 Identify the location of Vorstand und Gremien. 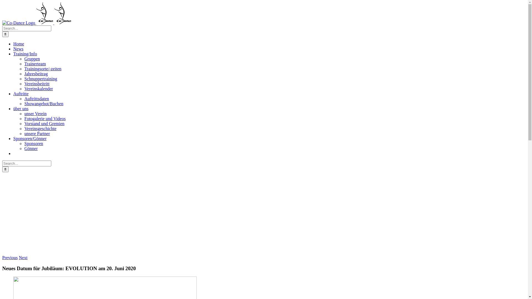
(44, 123).